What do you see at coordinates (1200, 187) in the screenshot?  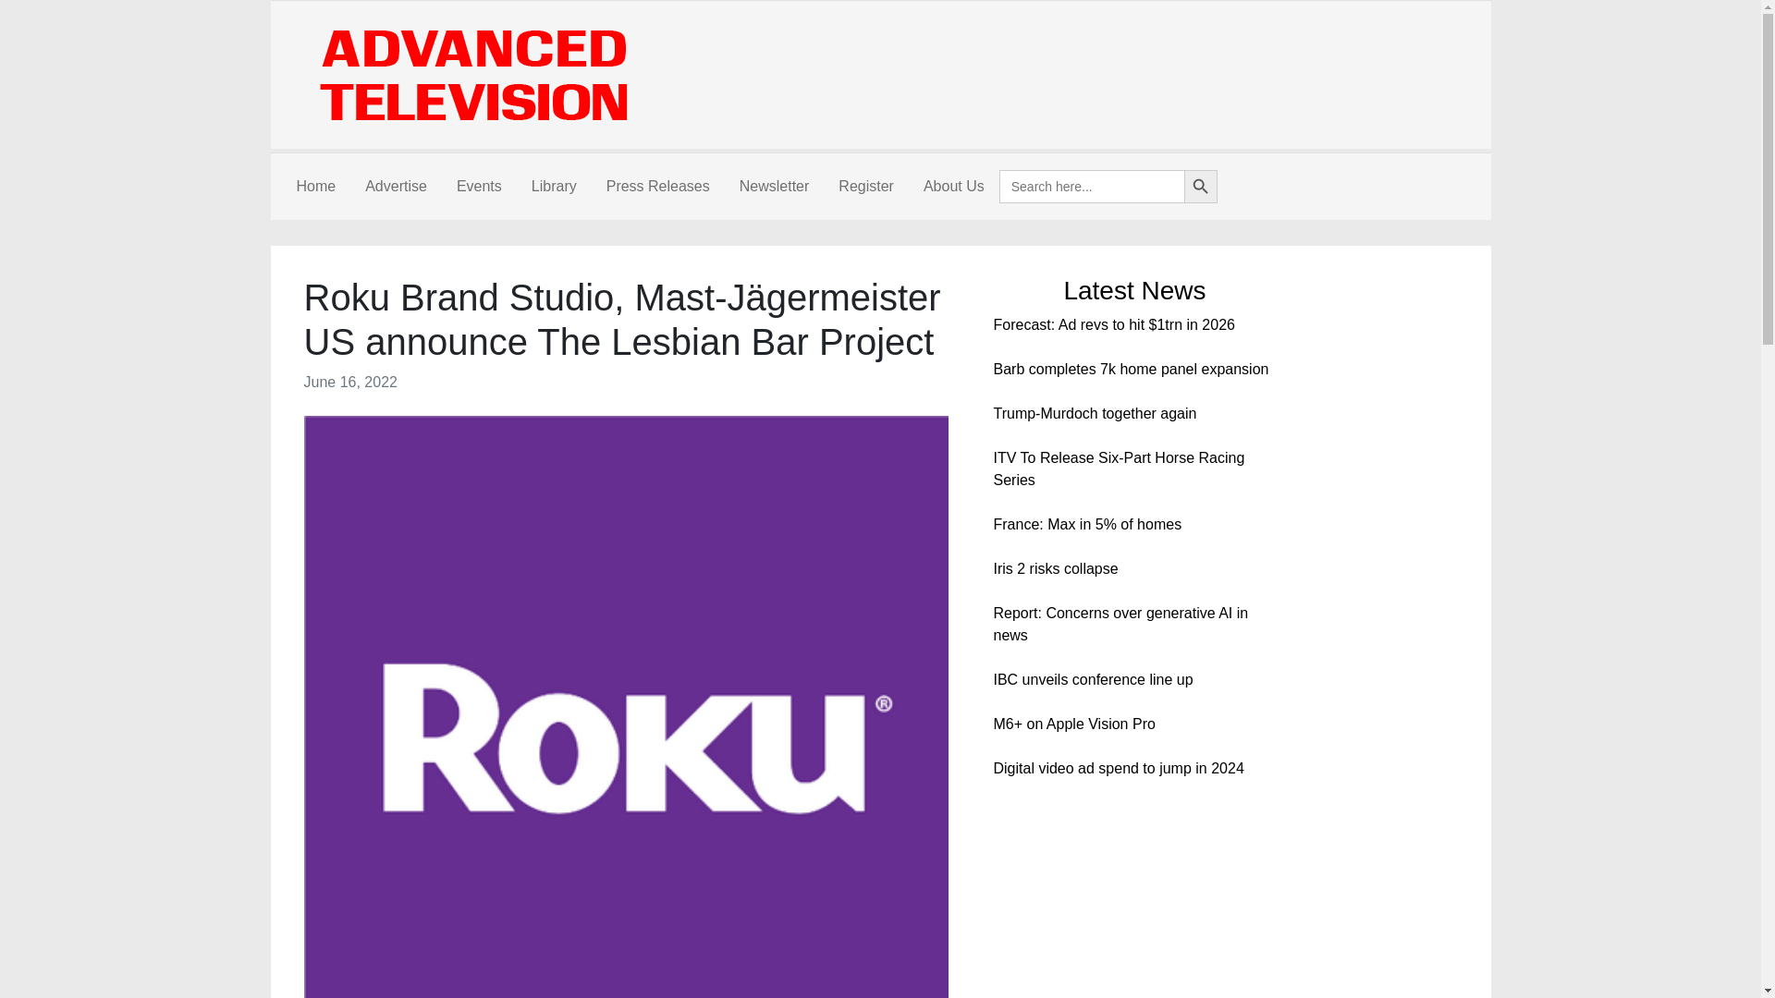 I see `Search Button` at bounding box center [1200, 187].